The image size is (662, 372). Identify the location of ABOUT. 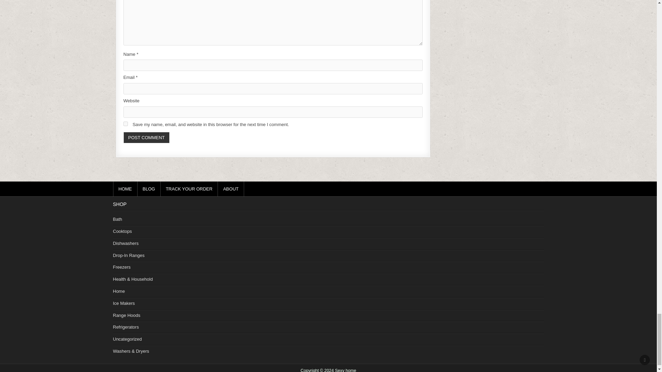
(231, 189).